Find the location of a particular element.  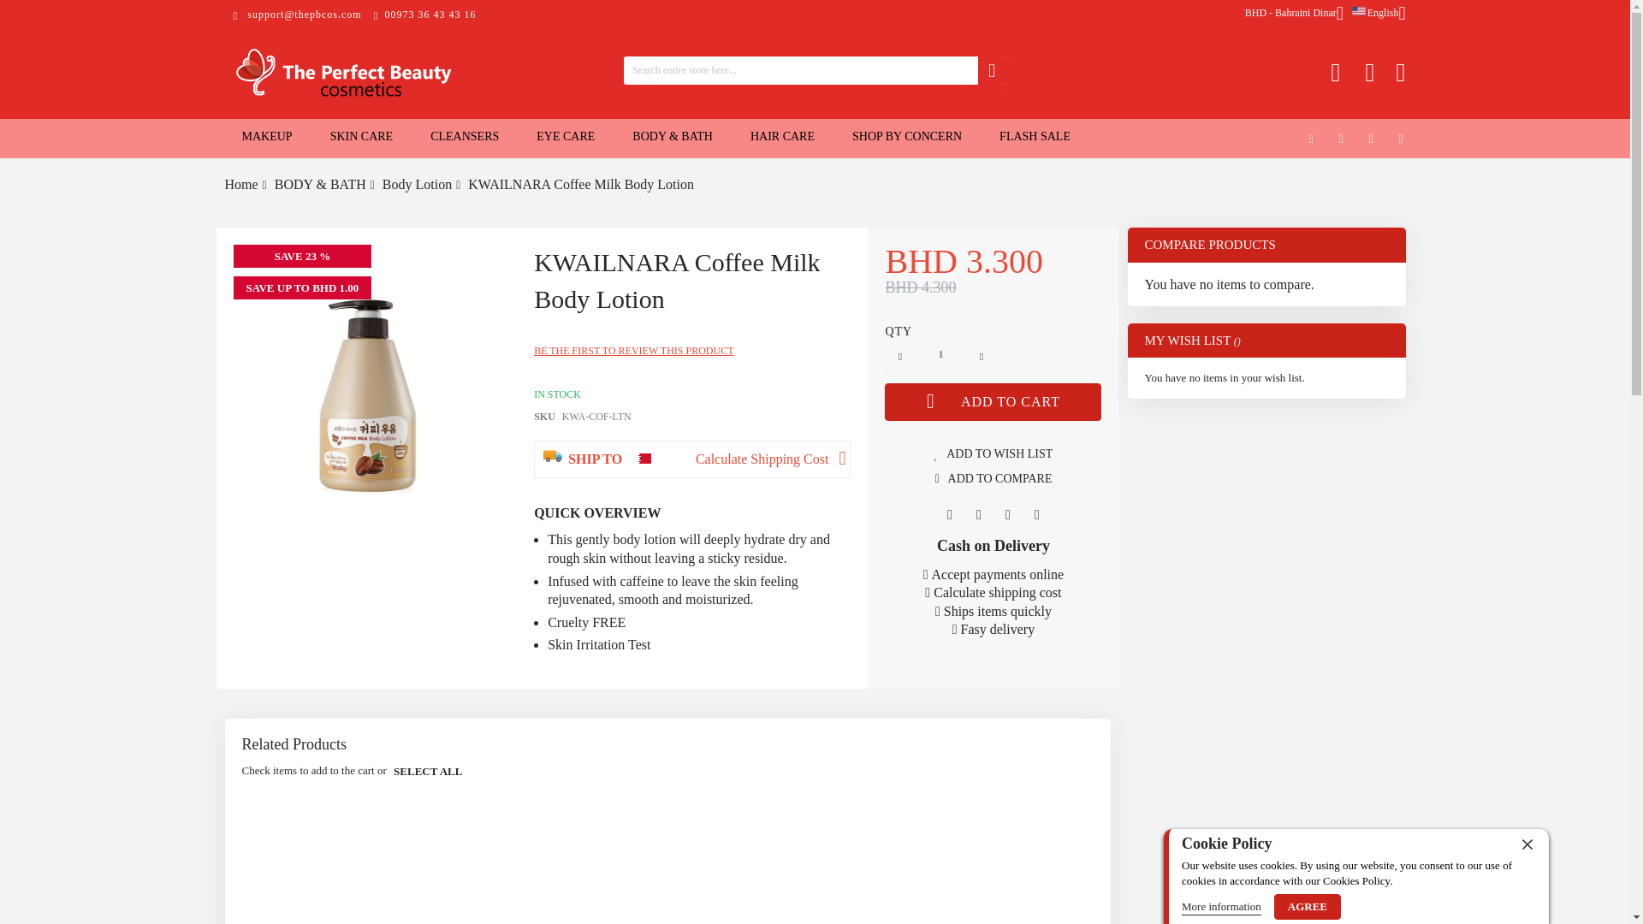

More information is located at coordinates (1221, 907).